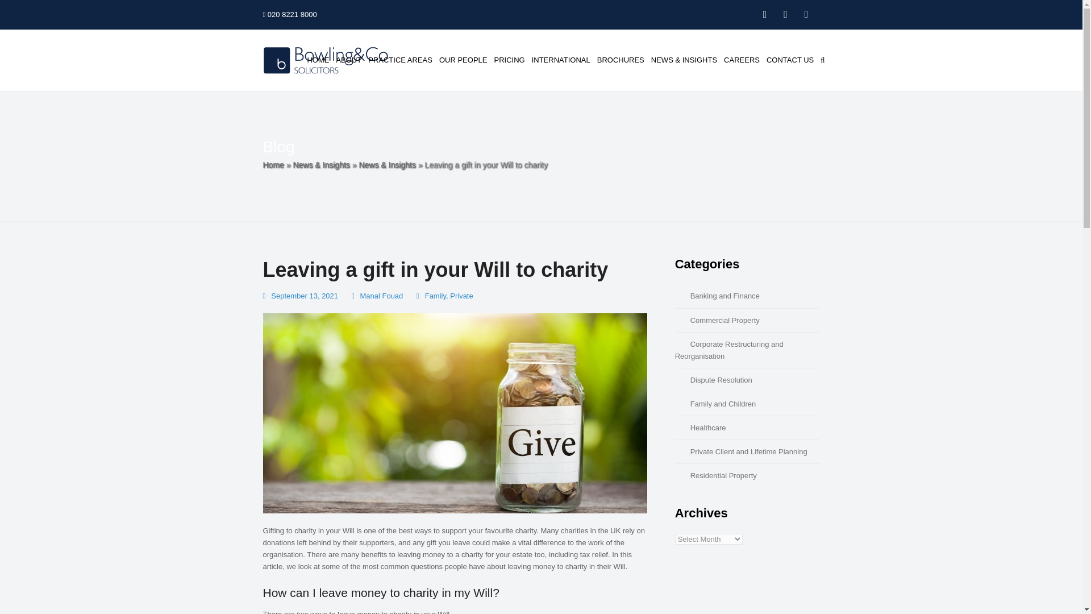 The image size is (1091, 614). I want to click on CONTACT US, so click(790, 60).